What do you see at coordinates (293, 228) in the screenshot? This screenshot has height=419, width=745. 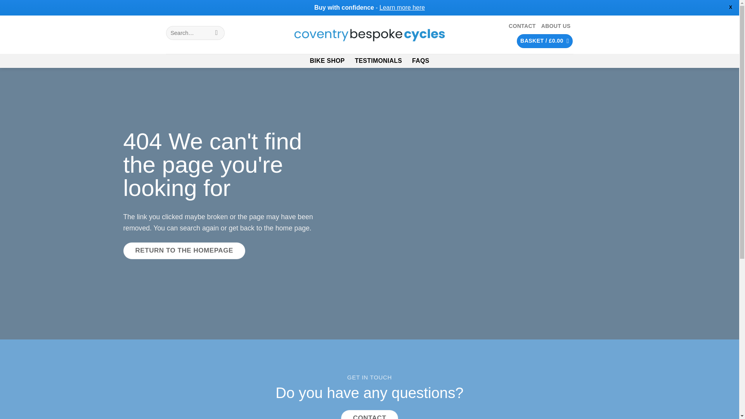 I see `home page` at bounding box center [293, 228].